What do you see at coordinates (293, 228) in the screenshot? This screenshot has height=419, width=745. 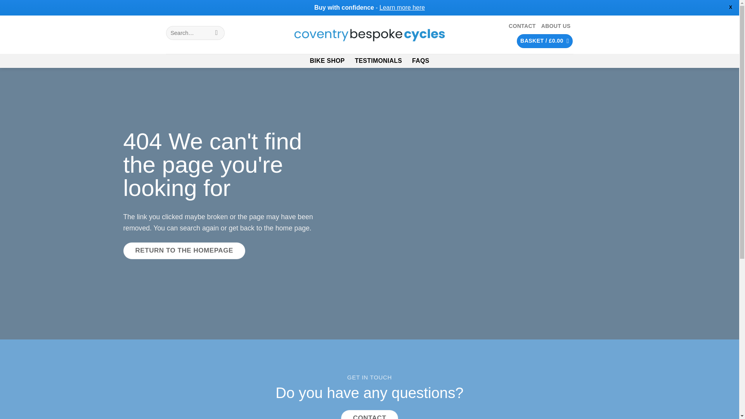 I see `home page` at bounding box center [293, 228].